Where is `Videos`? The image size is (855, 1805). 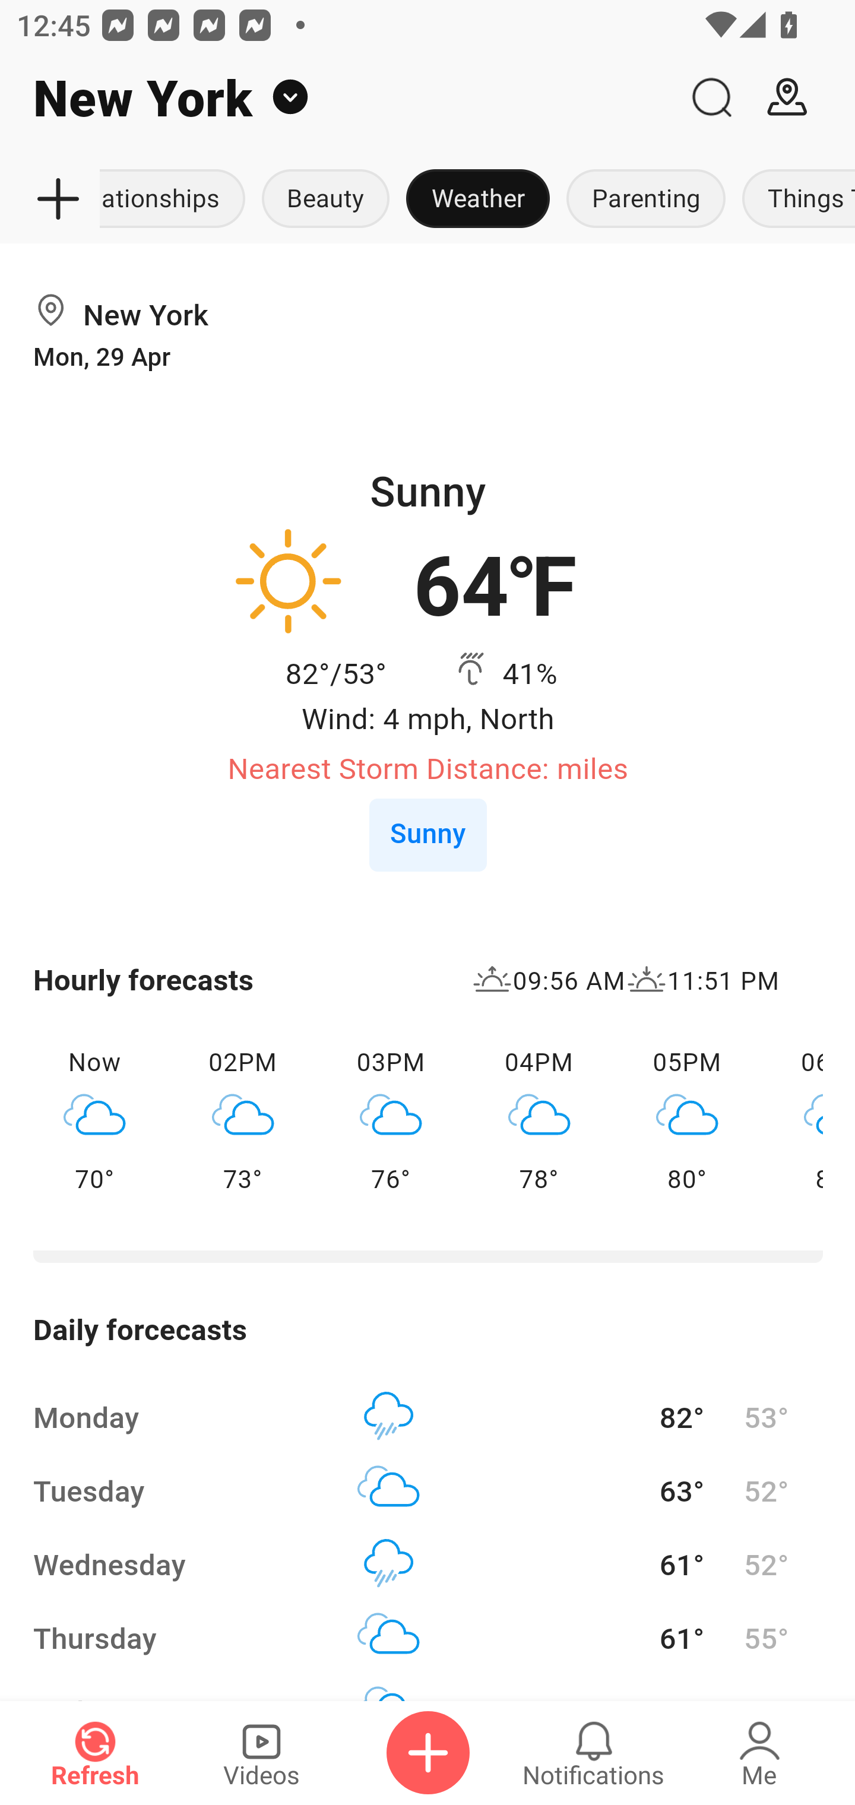
Videos is located at coordinates (261, 1753).